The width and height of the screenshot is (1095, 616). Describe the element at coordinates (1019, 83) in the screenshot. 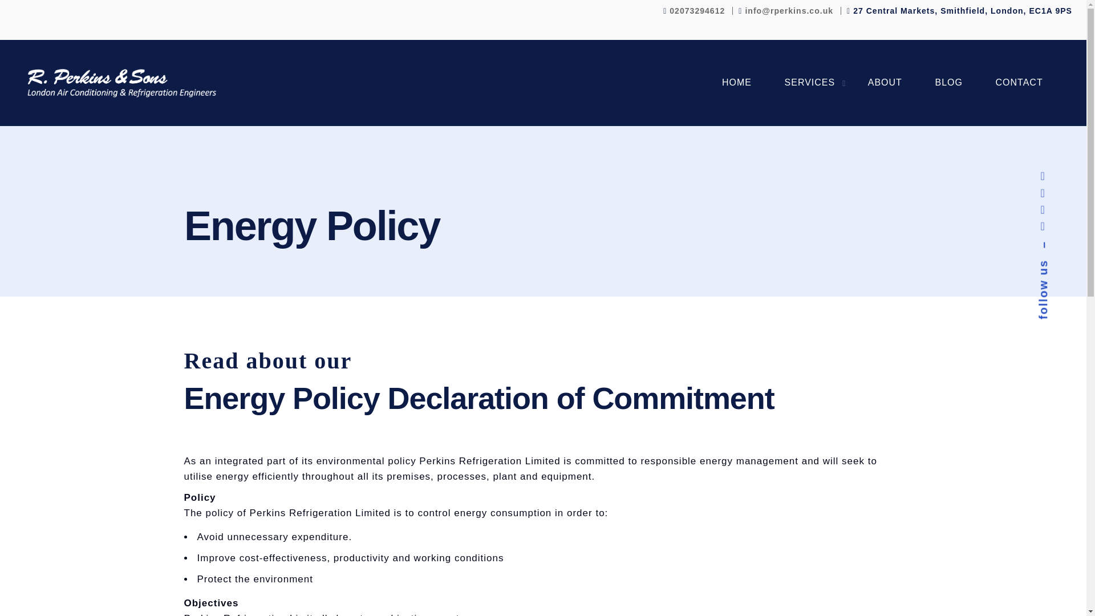

I see `CONTACT` at that location.